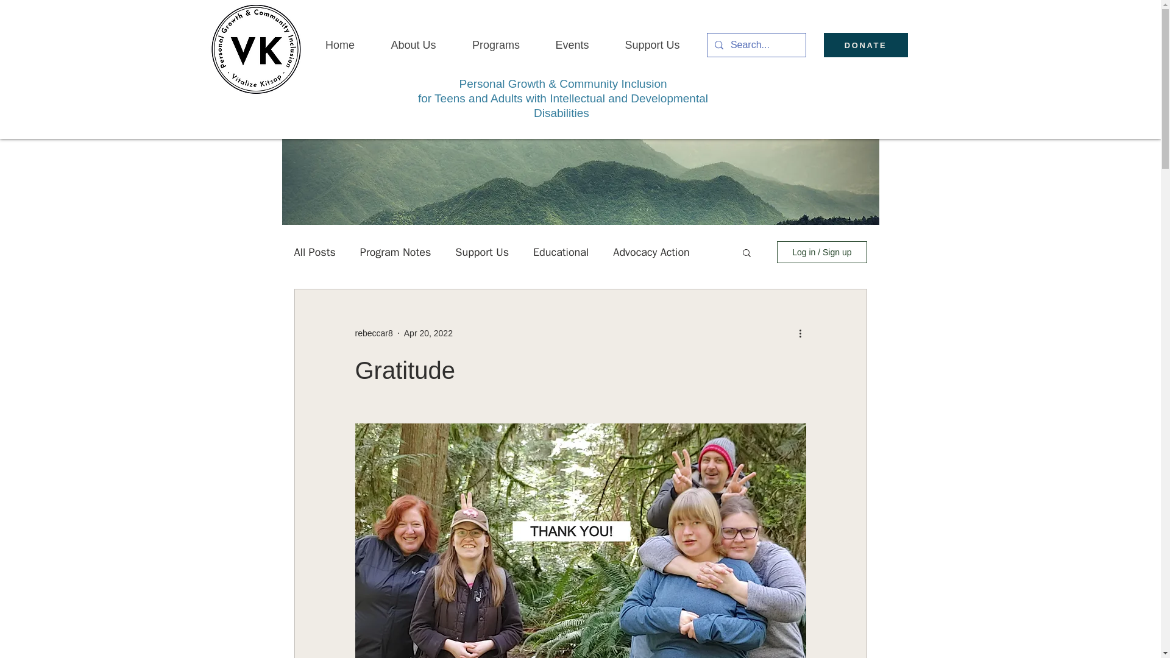 Image resolution: width=1170 pixels, height=658 pixels. What do you see at coordinates (865, 45) in the screenshot?
I see `DONATE` at bounding box center [865, 45].